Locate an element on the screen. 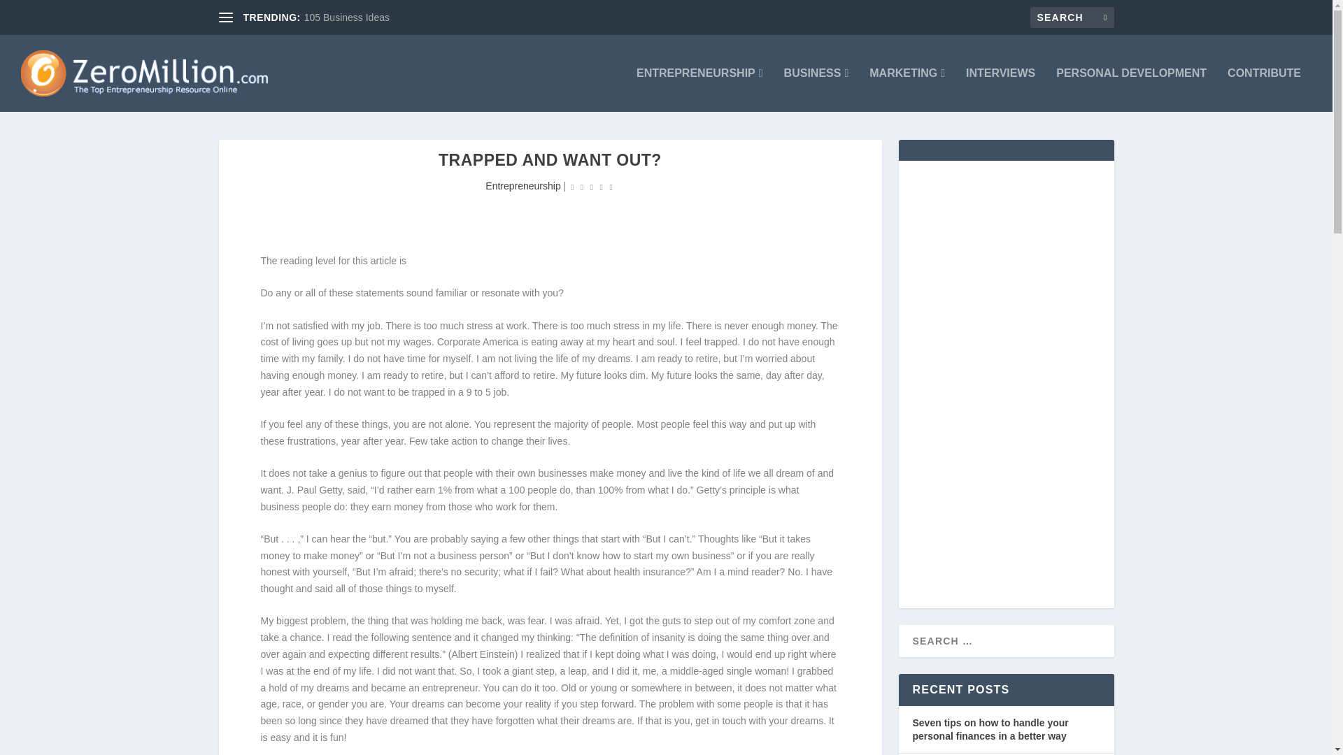 Image resolution: width=1343 pixels, height=755 pixels. Rating: 0.00 is located at coordinates (592, 186).